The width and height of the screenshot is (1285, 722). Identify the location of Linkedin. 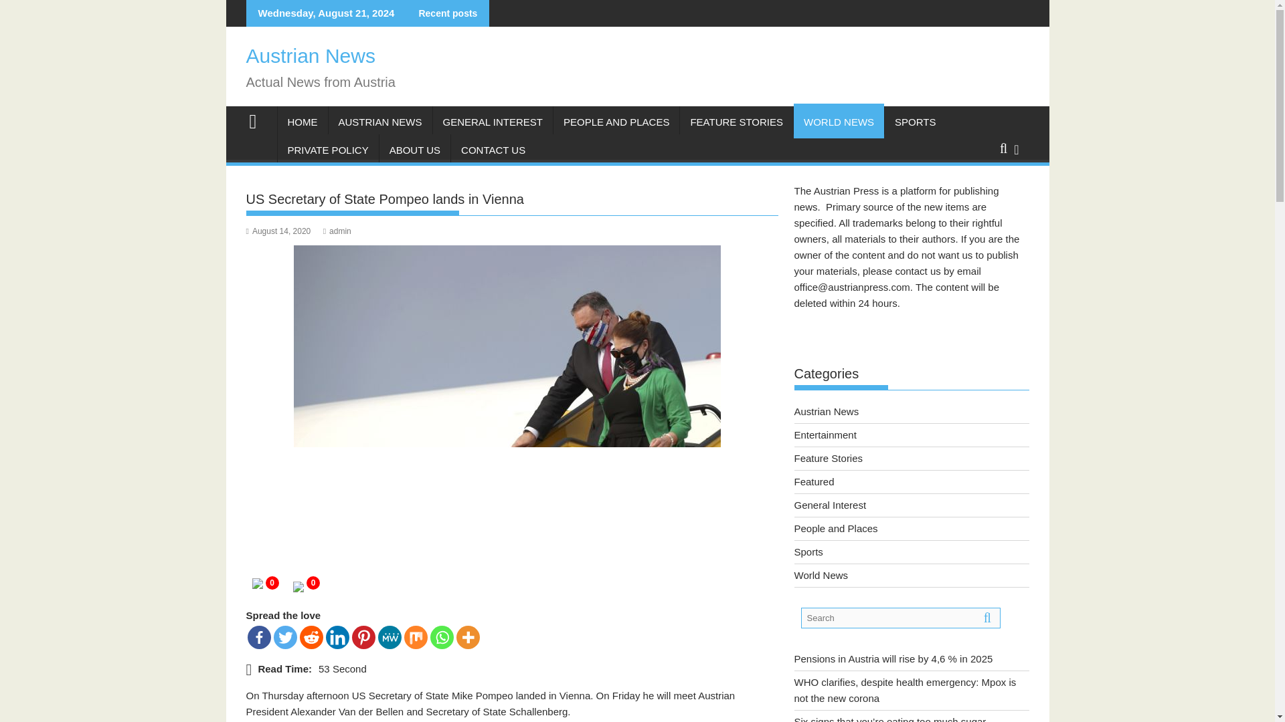
(336, 637).